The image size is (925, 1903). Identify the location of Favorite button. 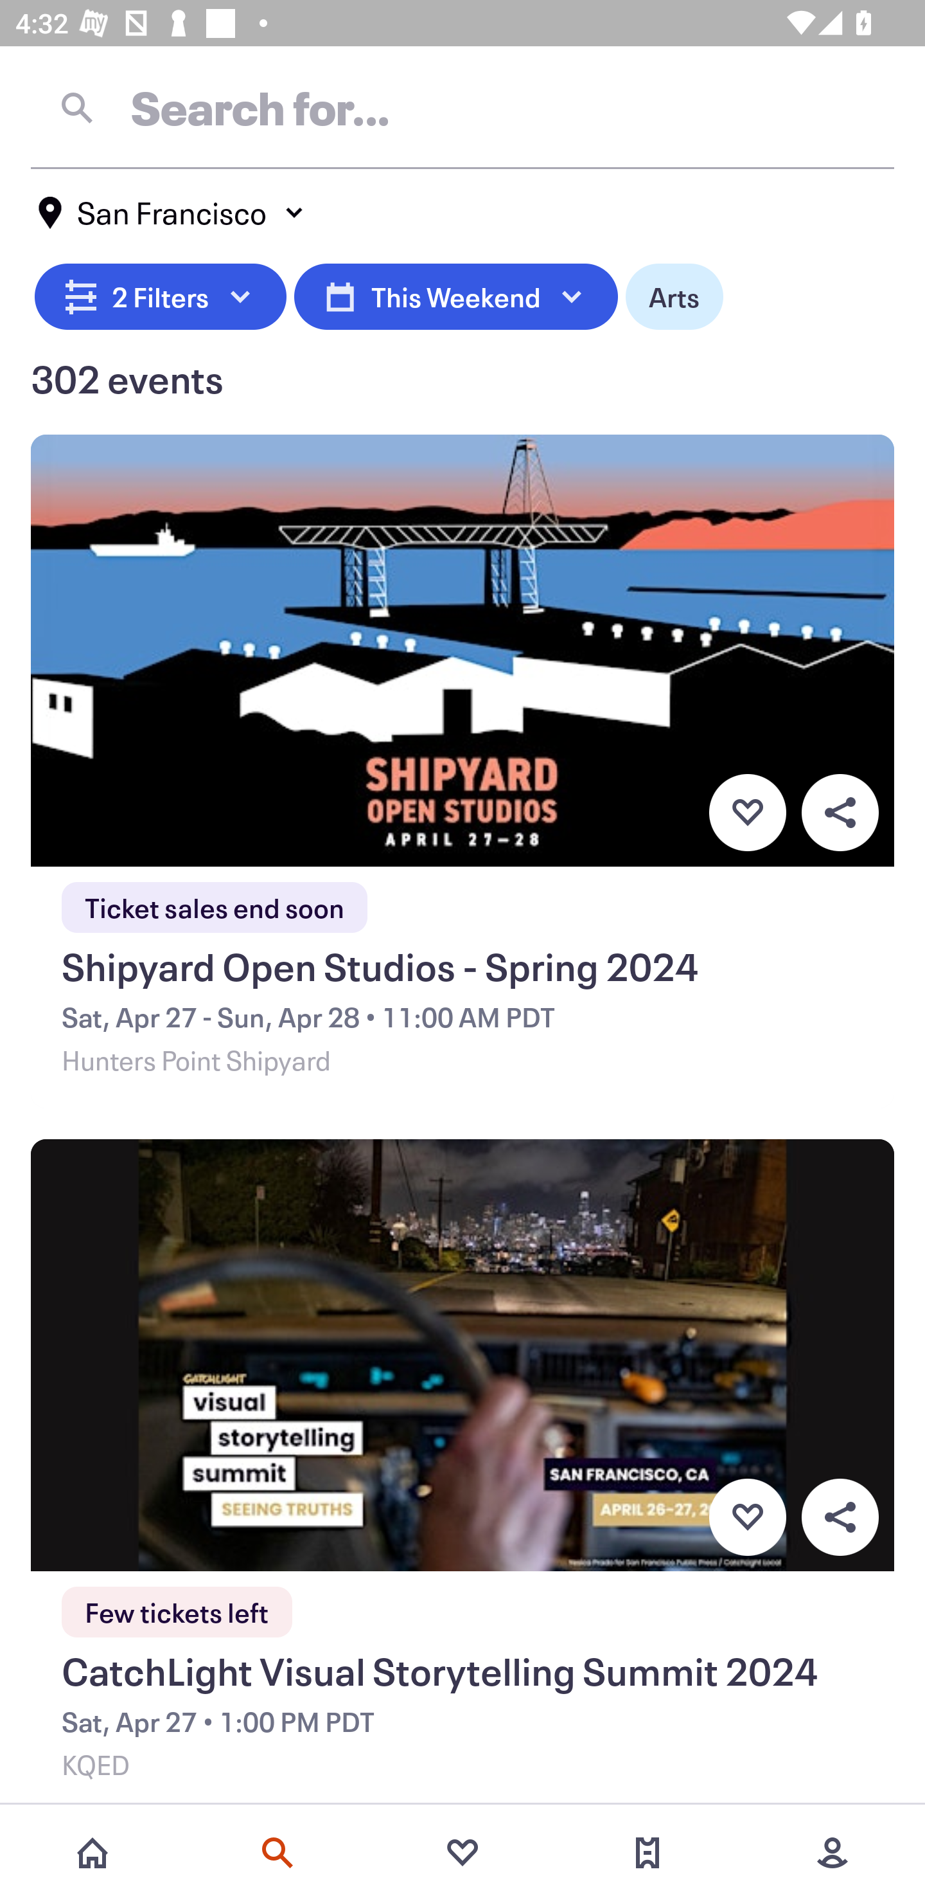
(747, 812).